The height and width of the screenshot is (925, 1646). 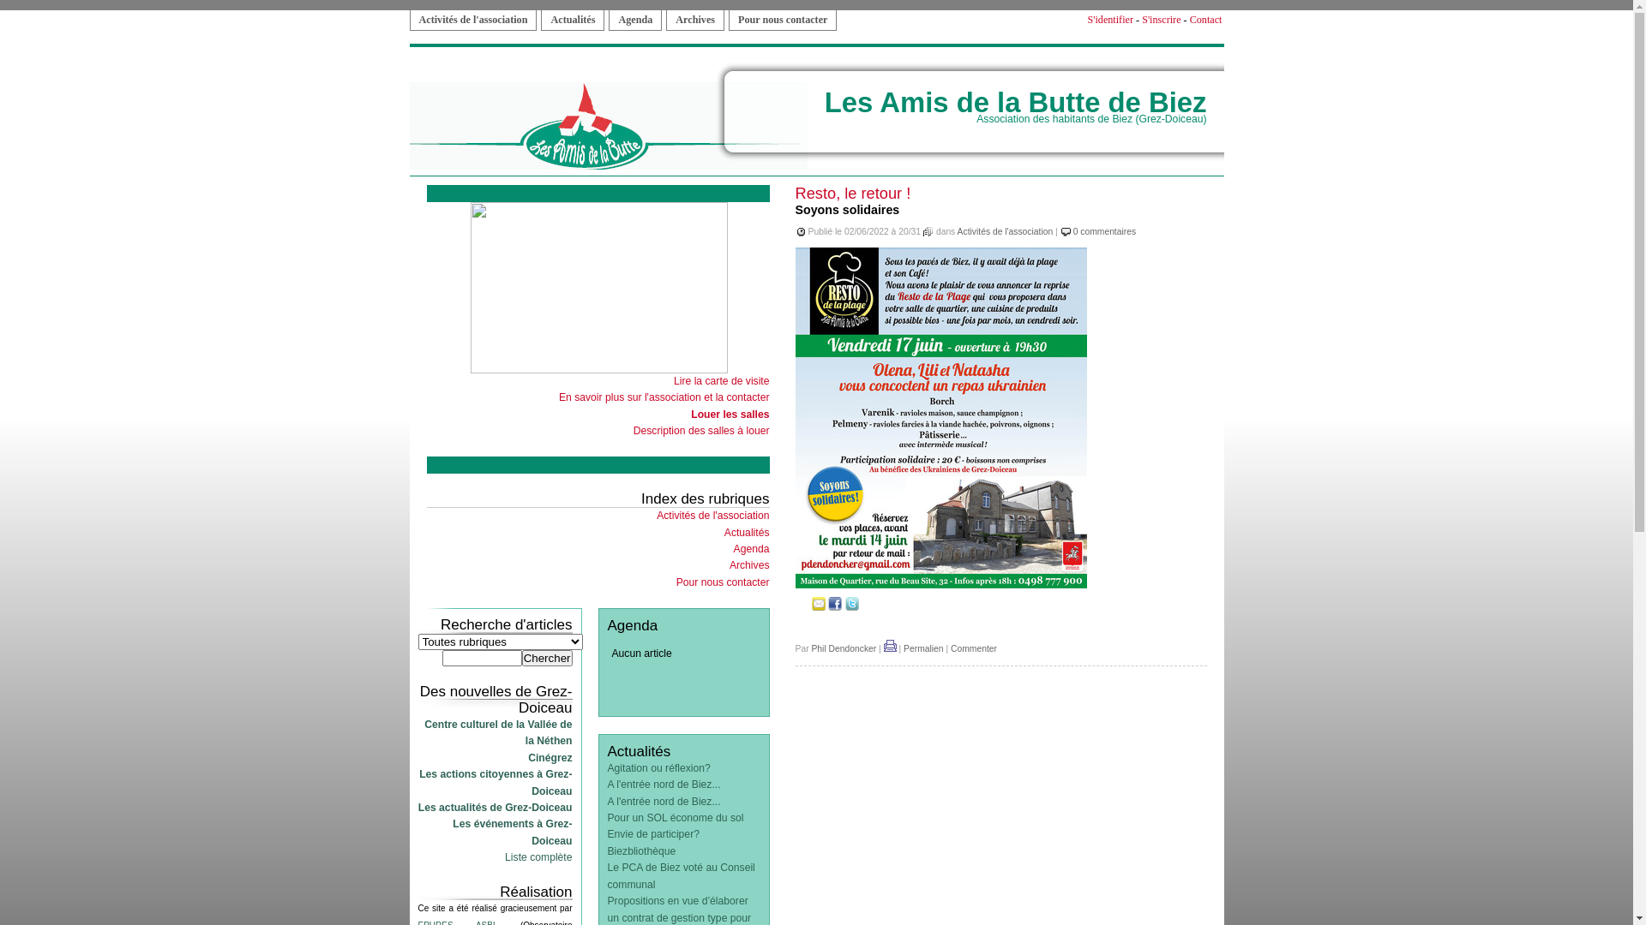 I want to click on Envie de participer?, so click(x=653, y=834).